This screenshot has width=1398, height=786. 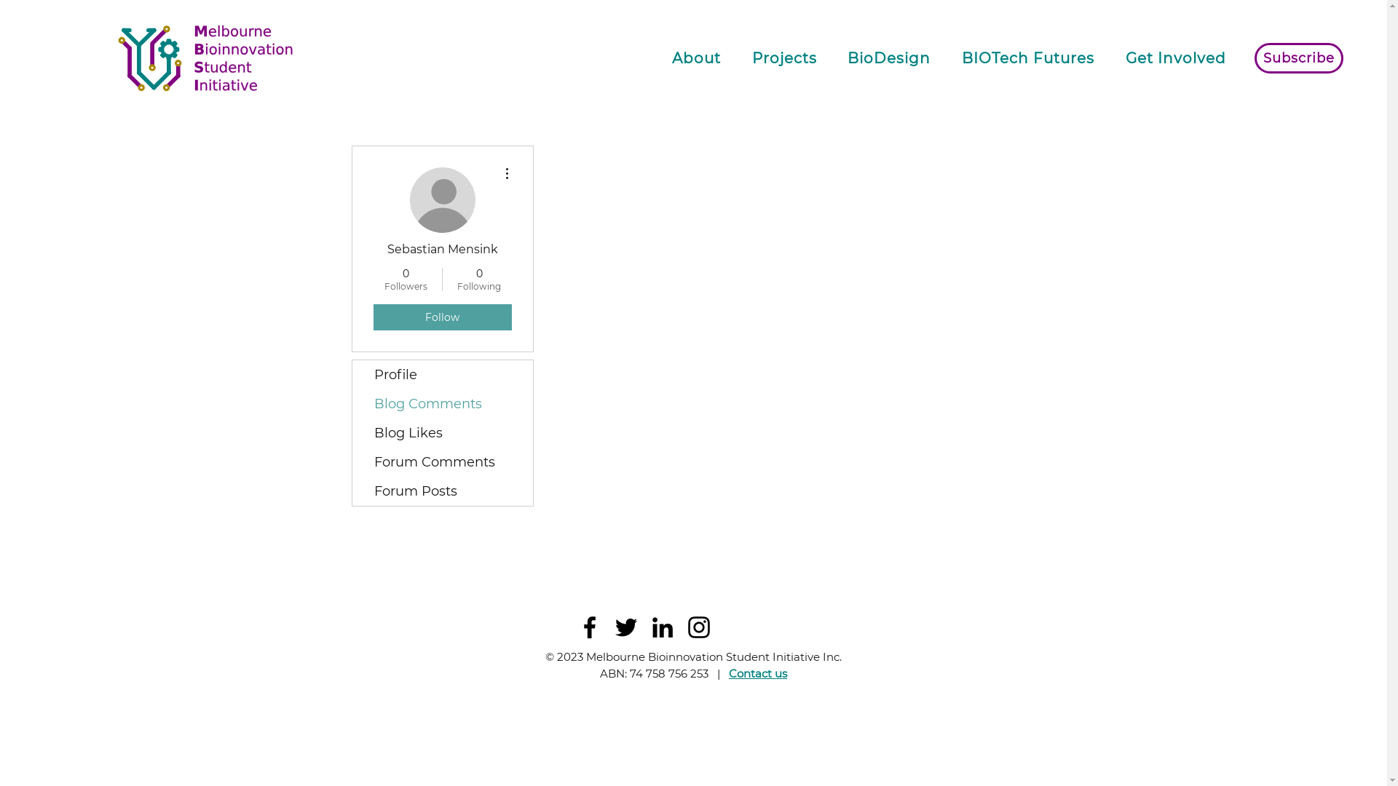 What do you see at coordinates (443, 491) in the screenshot?
I see `Forum Posts` at bounding box center [443, 491].